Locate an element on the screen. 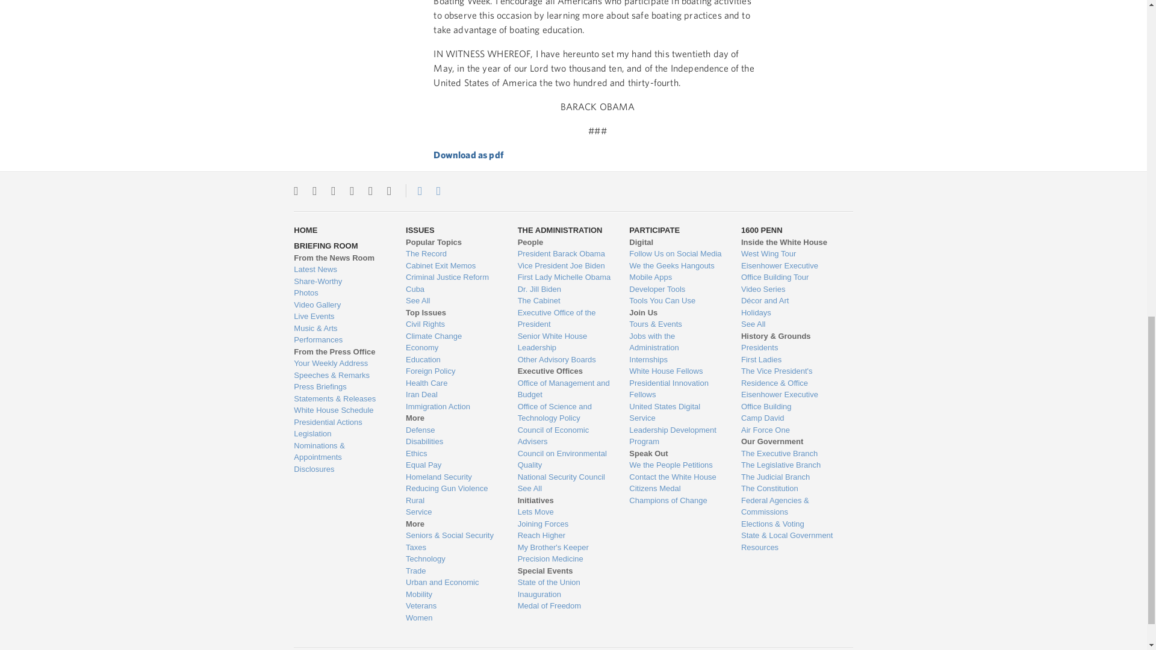 The height and width of the screenshot is (650, 1156). Contact the Whitehouse. is located at coordinates (413, 190).